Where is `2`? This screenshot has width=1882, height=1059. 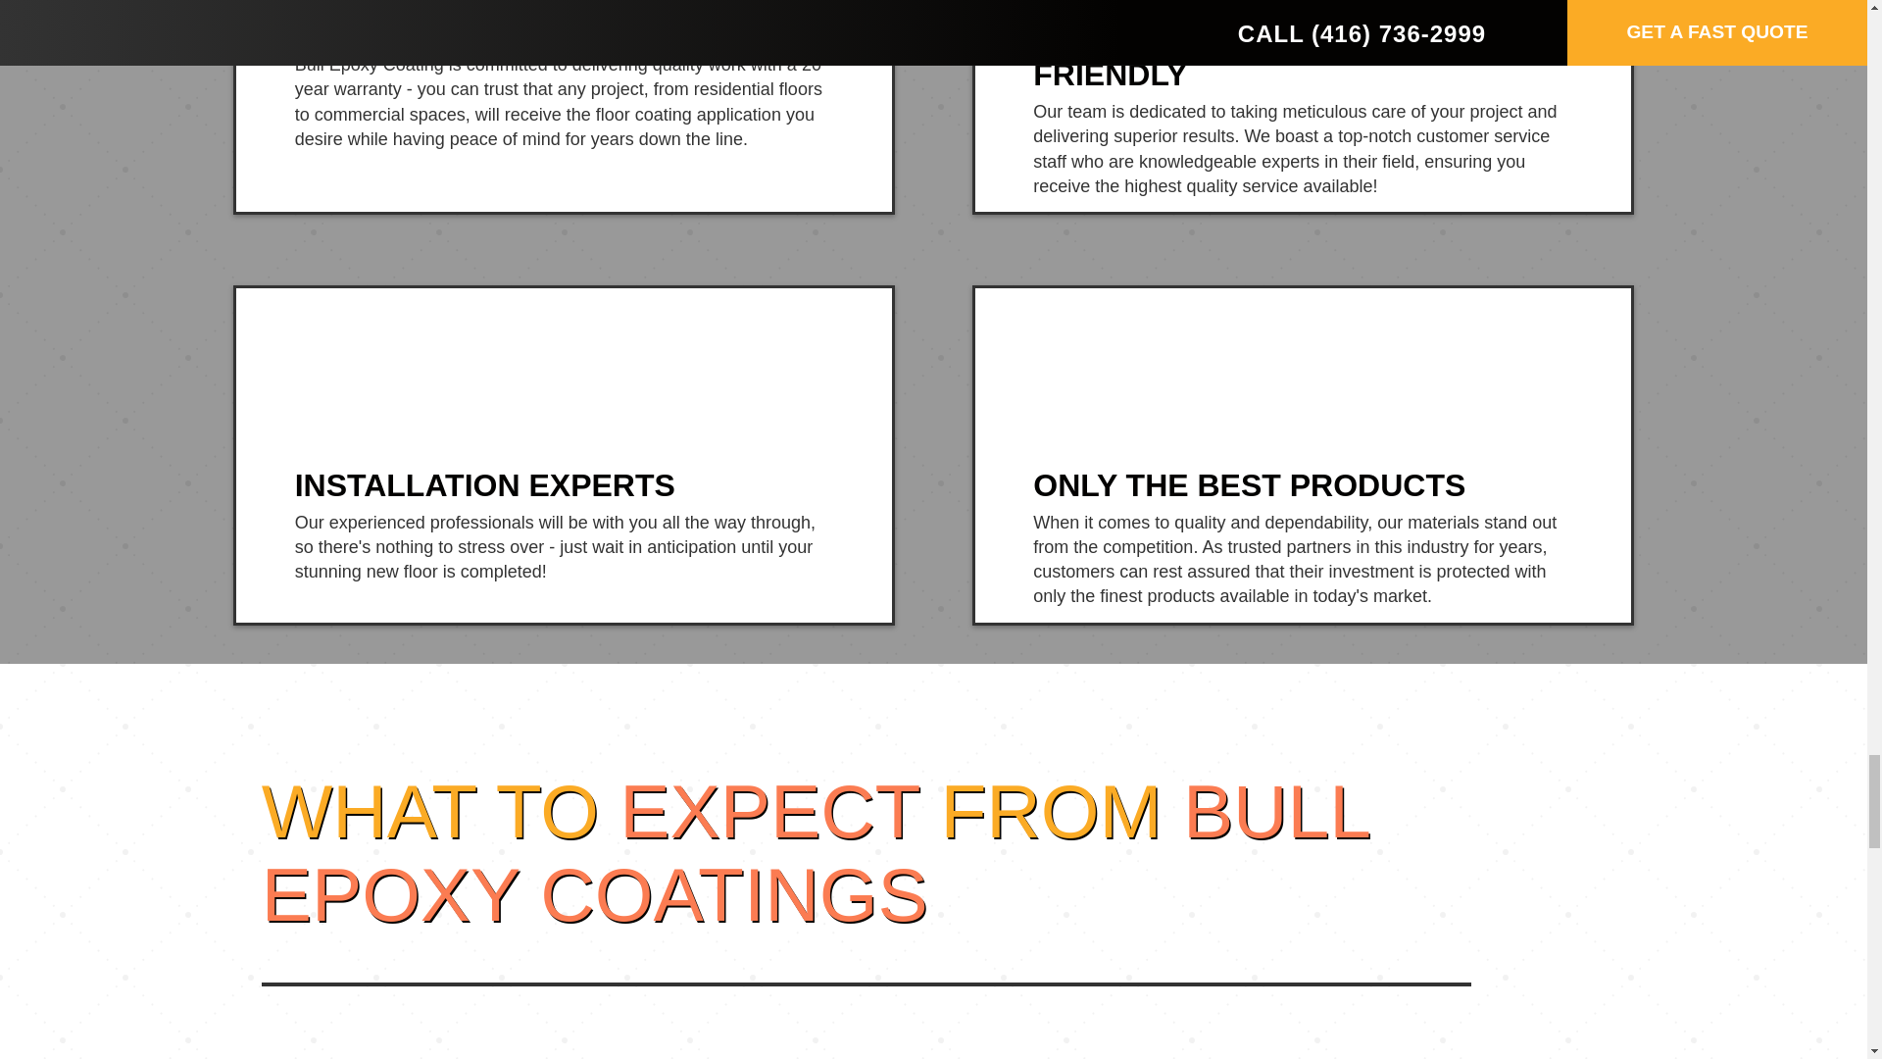
2 is located at coordinates (941, 1053).